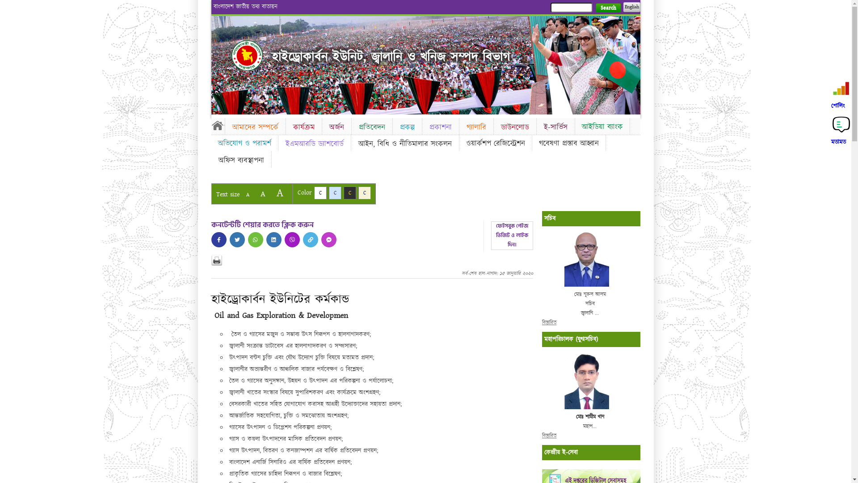 This screenshot has height=483, width=858. What do you see at coordinates (248, 195) in the screenshot?
I see `A` at bounding box center [248, 195].